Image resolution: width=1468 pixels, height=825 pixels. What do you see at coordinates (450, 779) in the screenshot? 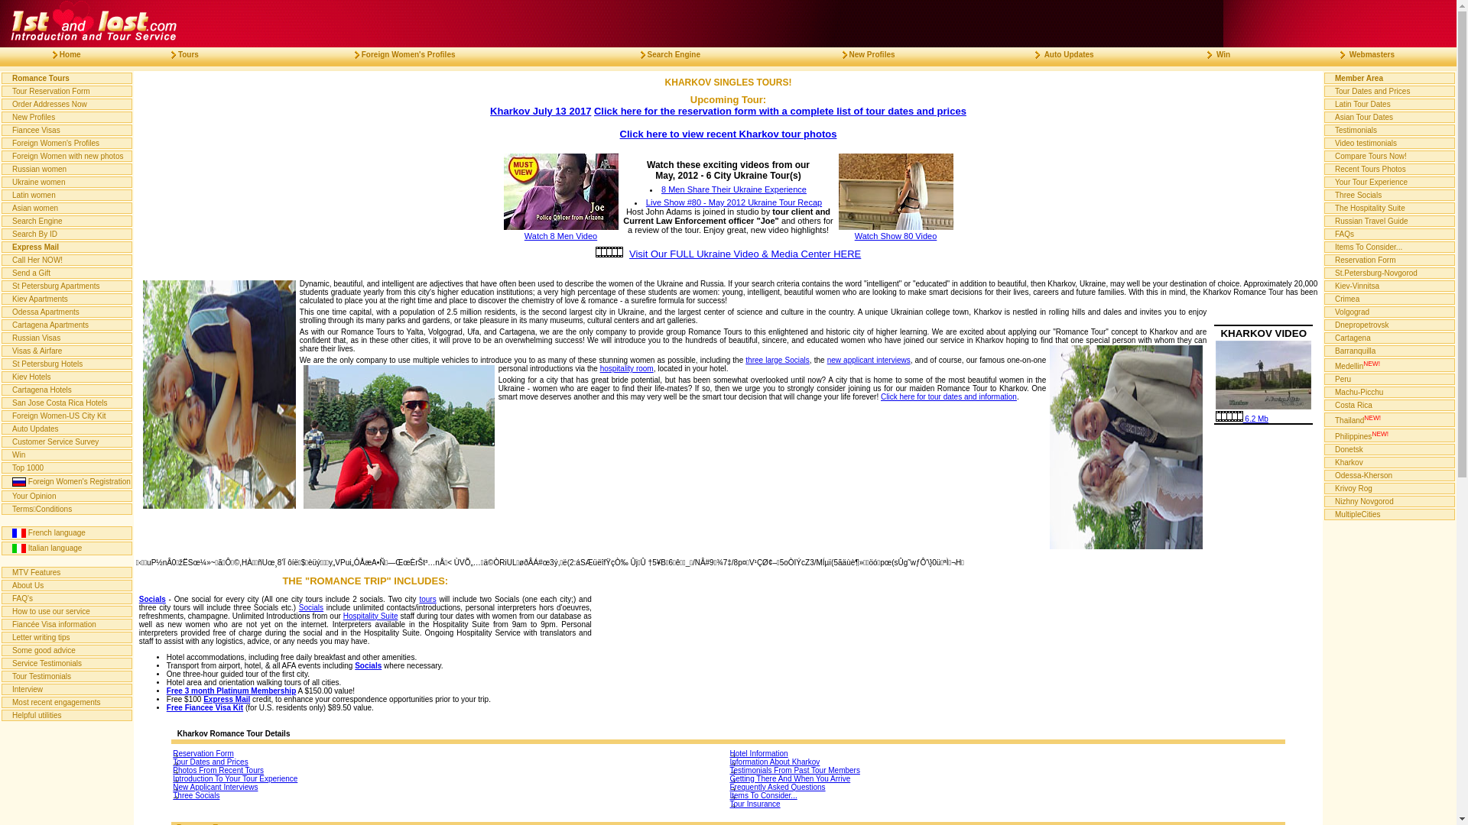
I see `Introduction To Your Tour Experience` at bounding box center [450, 779].